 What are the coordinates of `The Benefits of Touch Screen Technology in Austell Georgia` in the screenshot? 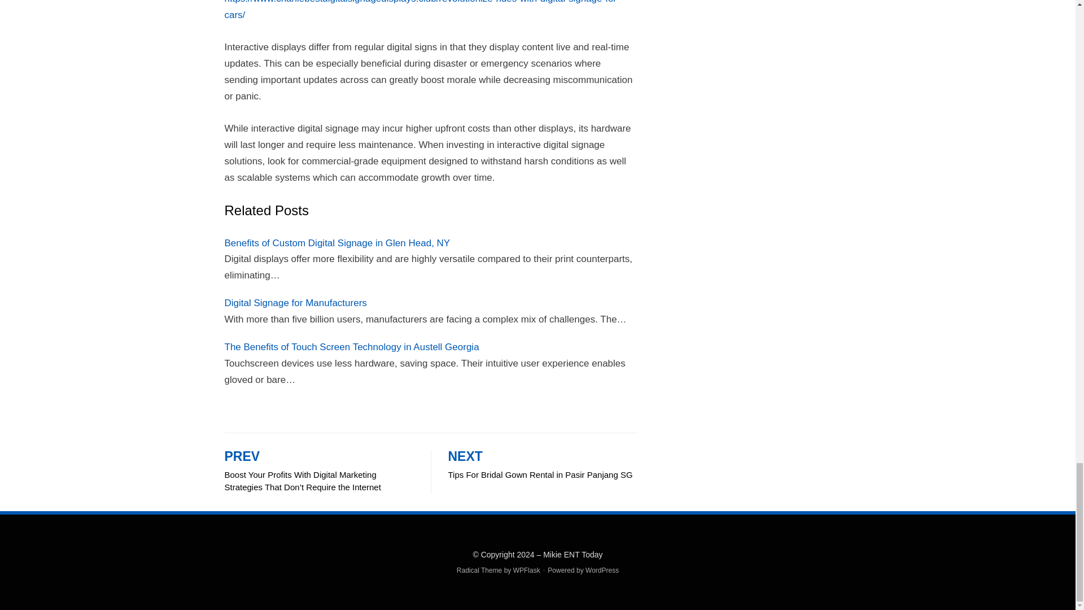 It's located at (351, 347).